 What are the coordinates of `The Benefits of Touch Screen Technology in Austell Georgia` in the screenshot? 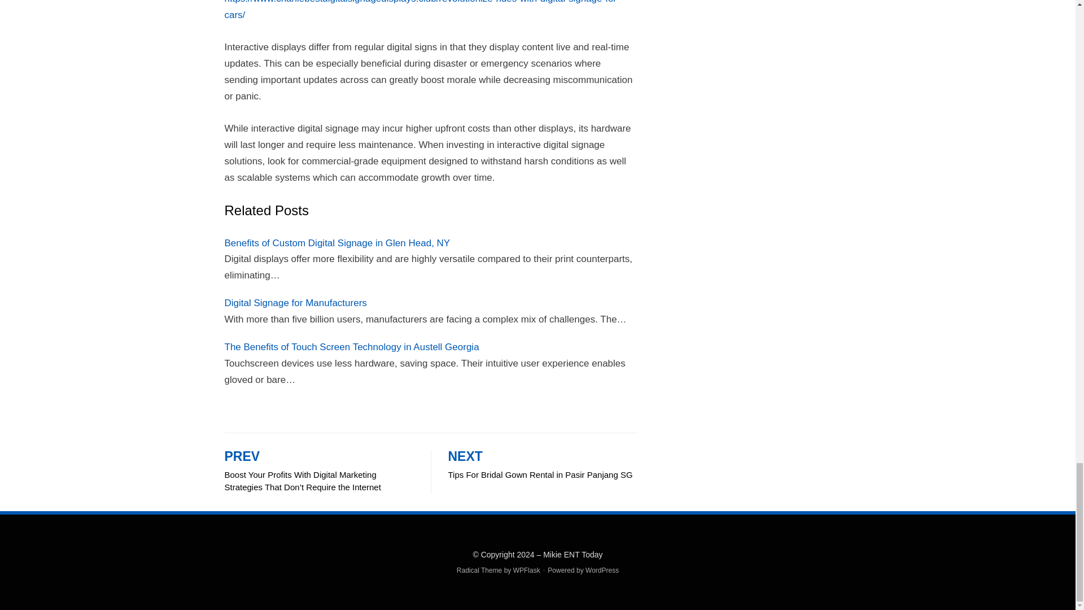 It's located at (351, 347).